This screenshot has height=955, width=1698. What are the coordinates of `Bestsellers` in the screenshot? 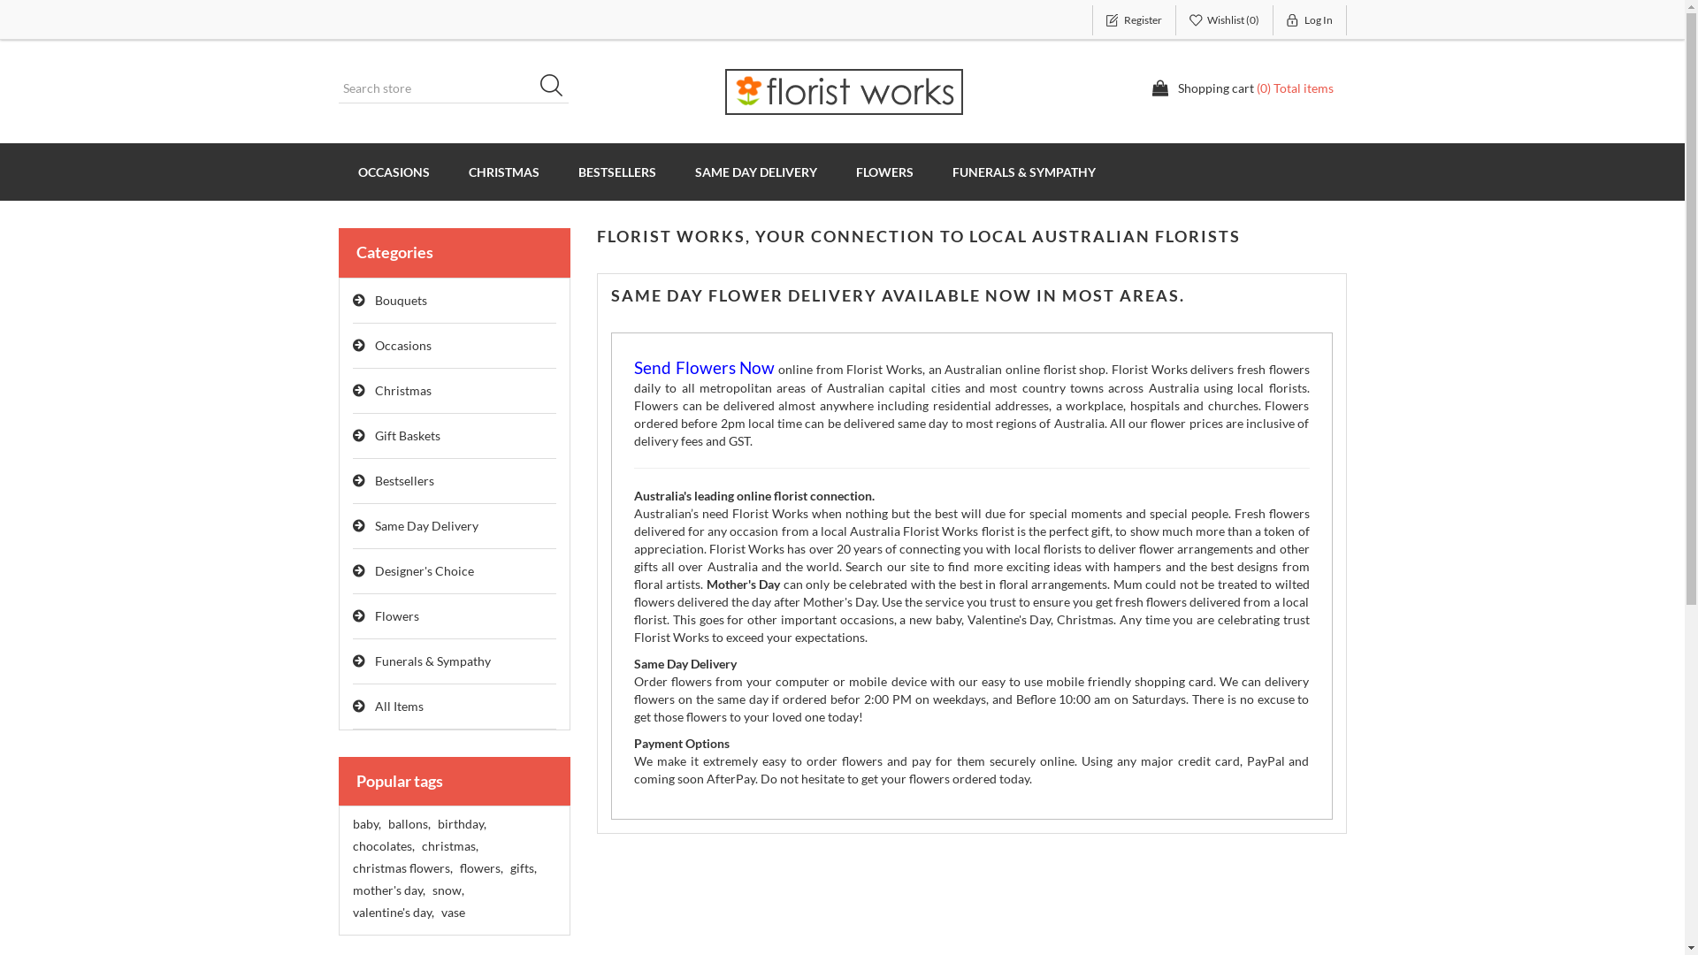 It's located at (455, 481).